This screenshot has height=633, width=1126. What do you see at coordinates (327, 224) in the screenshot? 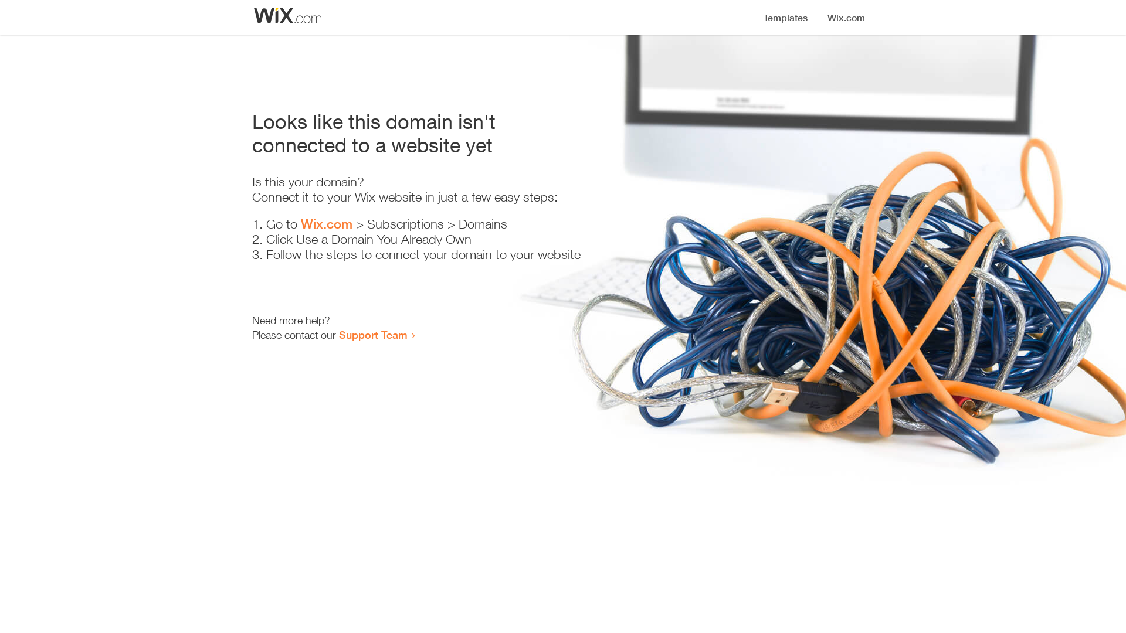
I see `Wix.com` at bounding box center [327, 224].